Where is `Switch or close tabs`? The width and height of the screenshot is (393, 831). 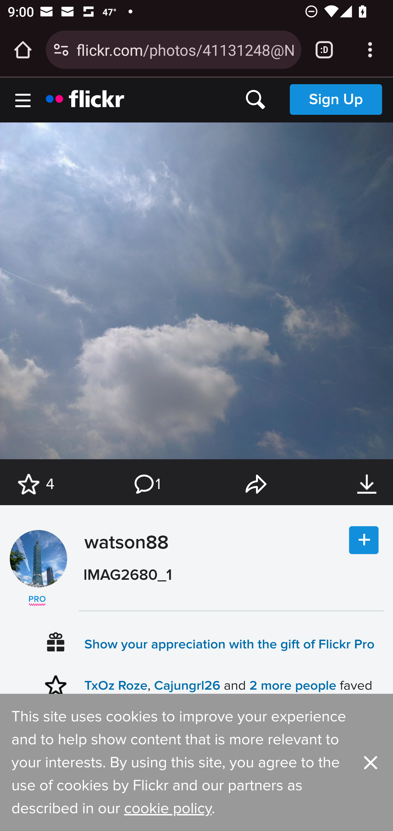 Switch or close tabs is located at coordinates (324, 50).